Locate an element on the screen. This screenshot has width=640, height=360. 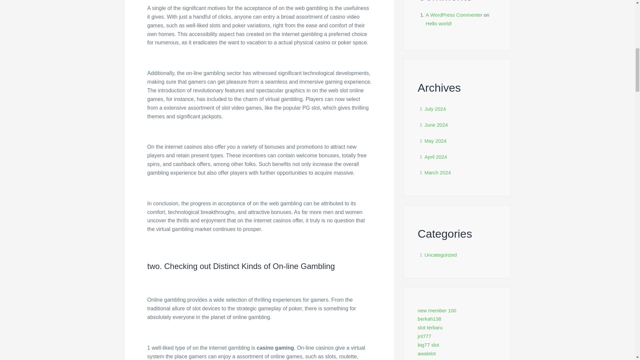
May 2024 is located at coordinates (436, 141).